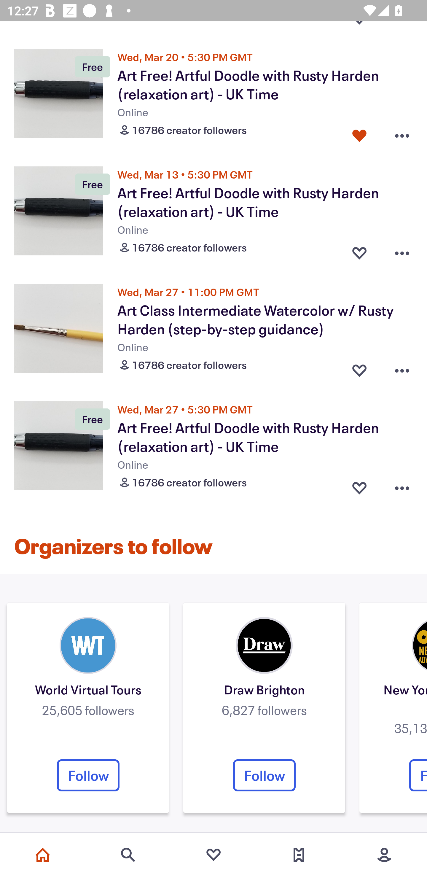  Describe the element at coordinates (402, 250) in the screenshot. I see `Overflow menu button` at that location.